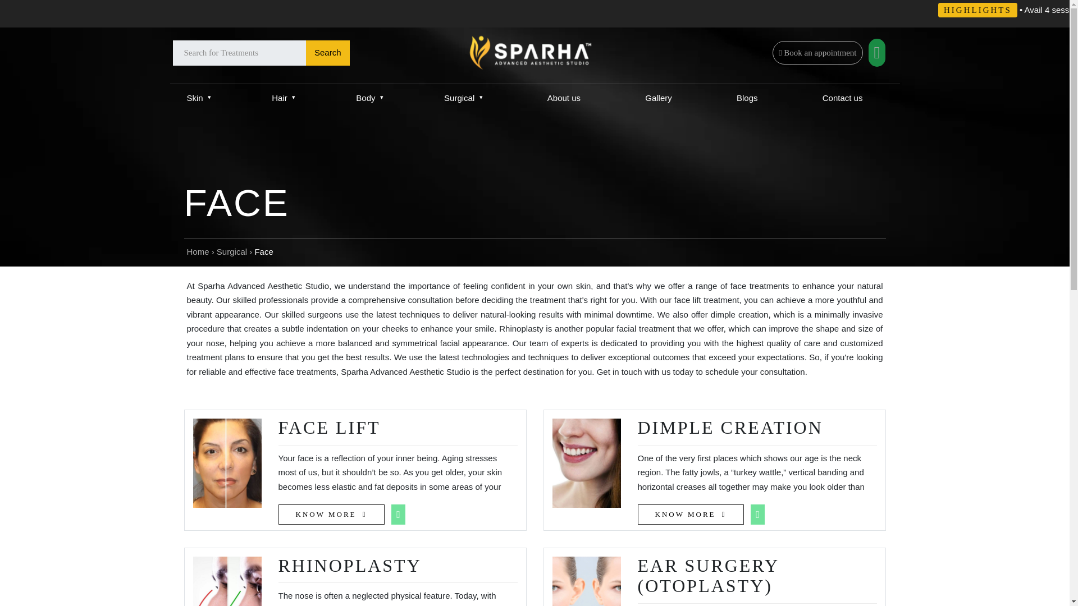 Image resolution: width=1078 pixels, height=606 pixels. I want to click on Body  , so click(369, 98).